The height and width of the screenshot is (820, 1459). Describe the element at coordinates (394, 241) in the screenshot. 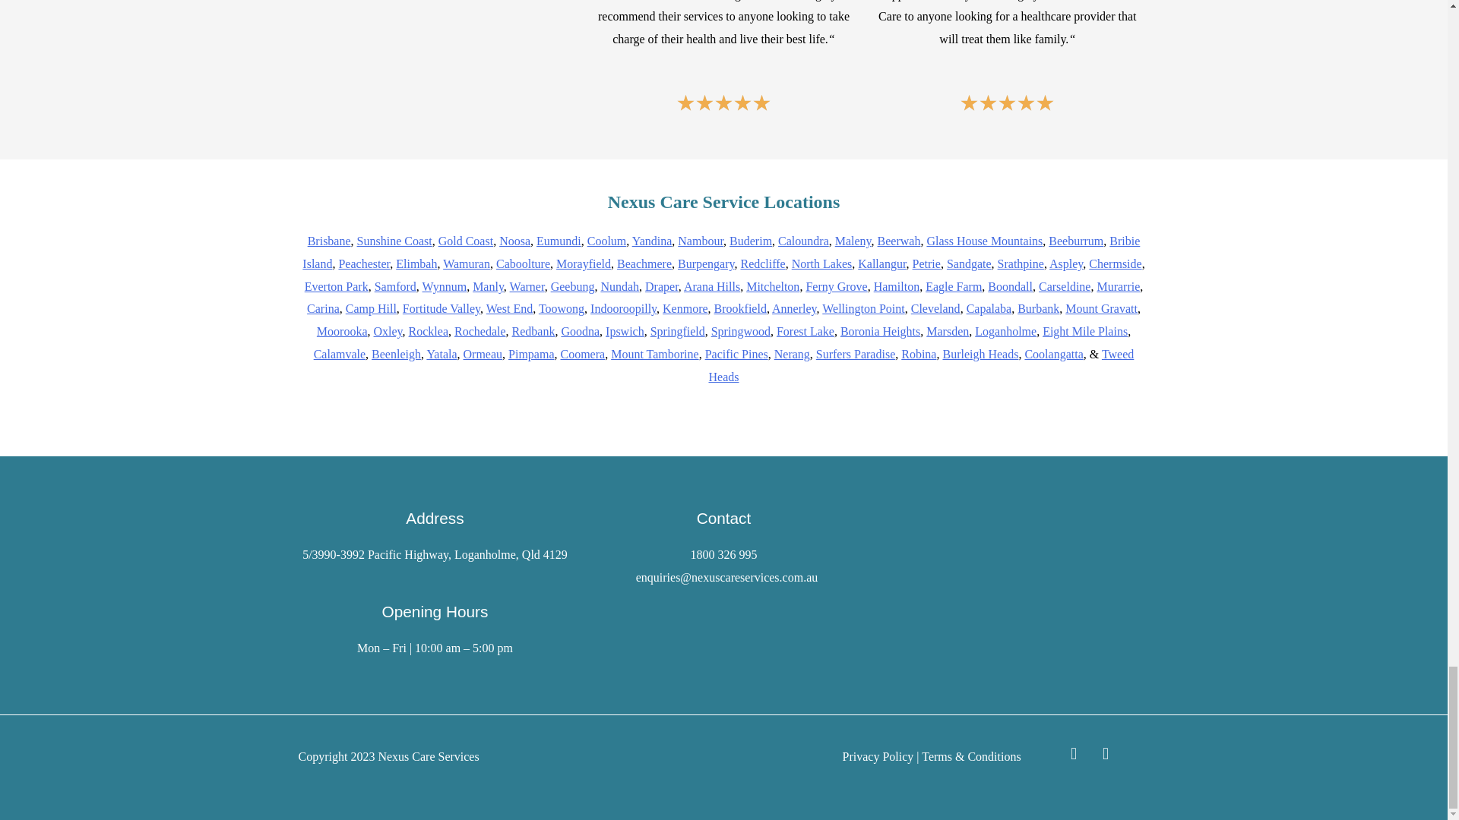

I see `Sunshine Coast` at that location.